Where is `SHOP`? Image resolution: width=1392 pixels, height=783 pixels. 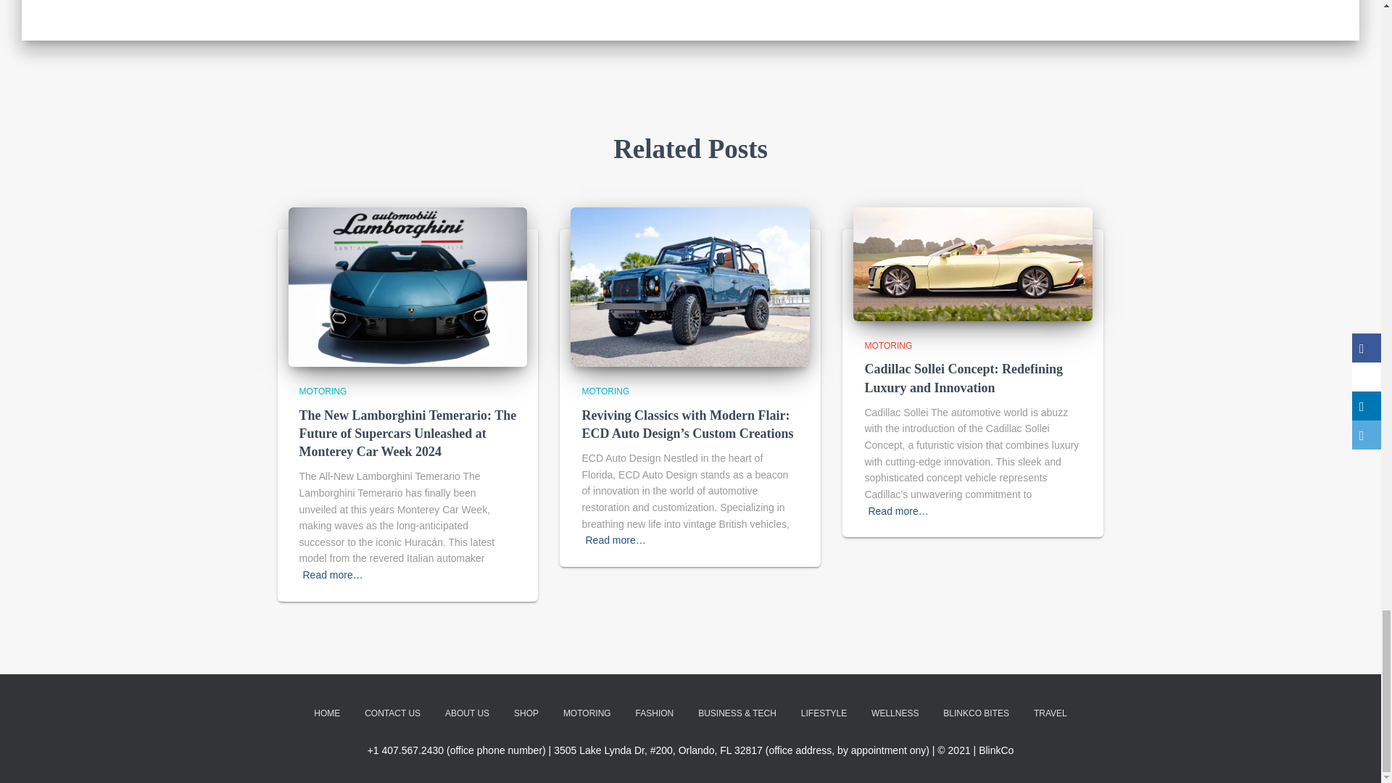 SHOP is located at coordinates (526, 713).